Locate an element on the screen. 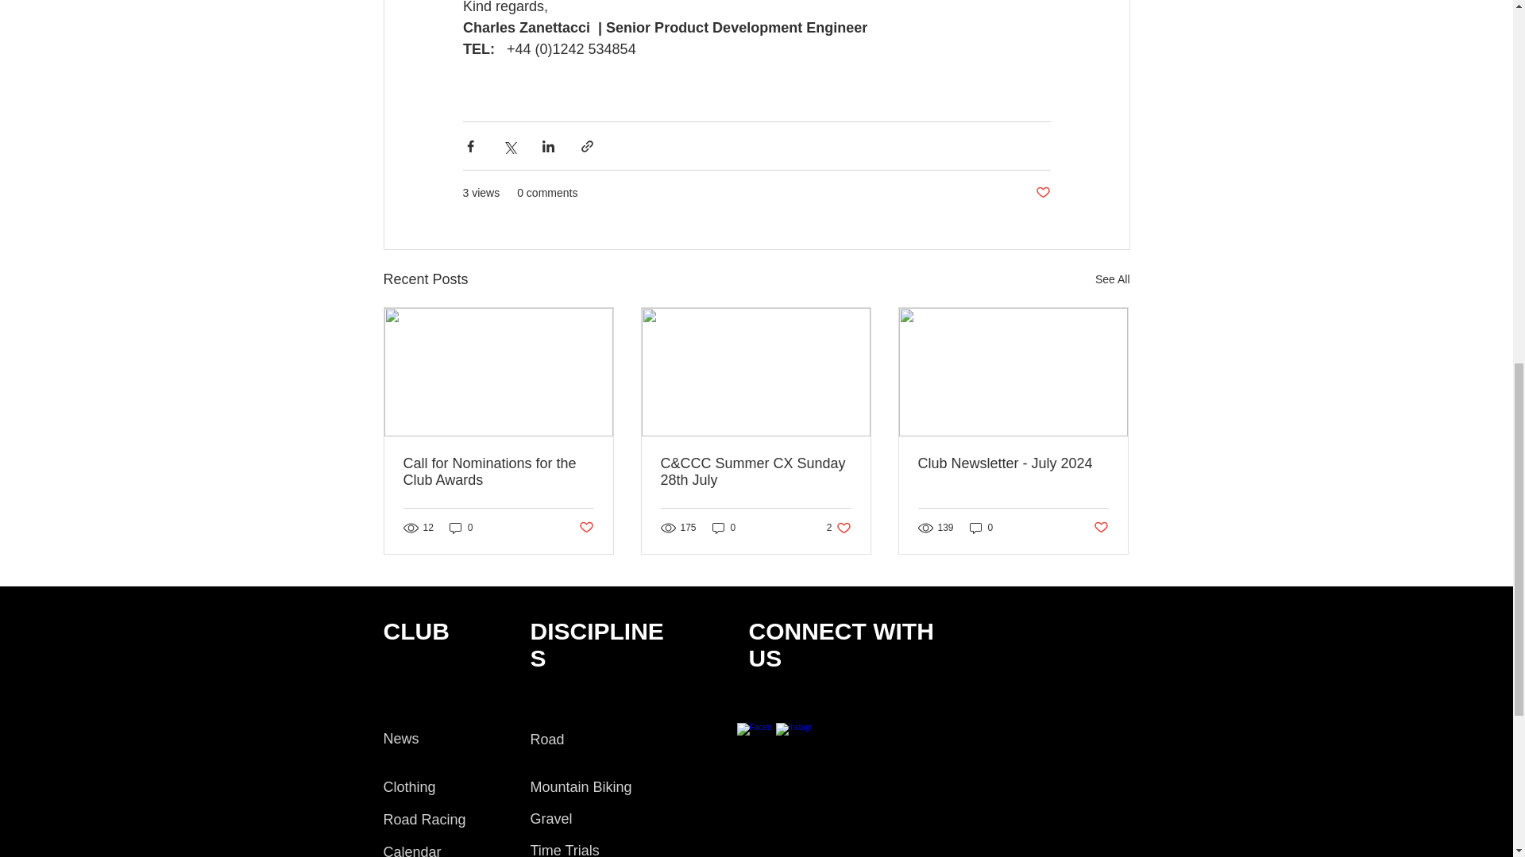  Road Racing is located at coordinates (1101, 527).